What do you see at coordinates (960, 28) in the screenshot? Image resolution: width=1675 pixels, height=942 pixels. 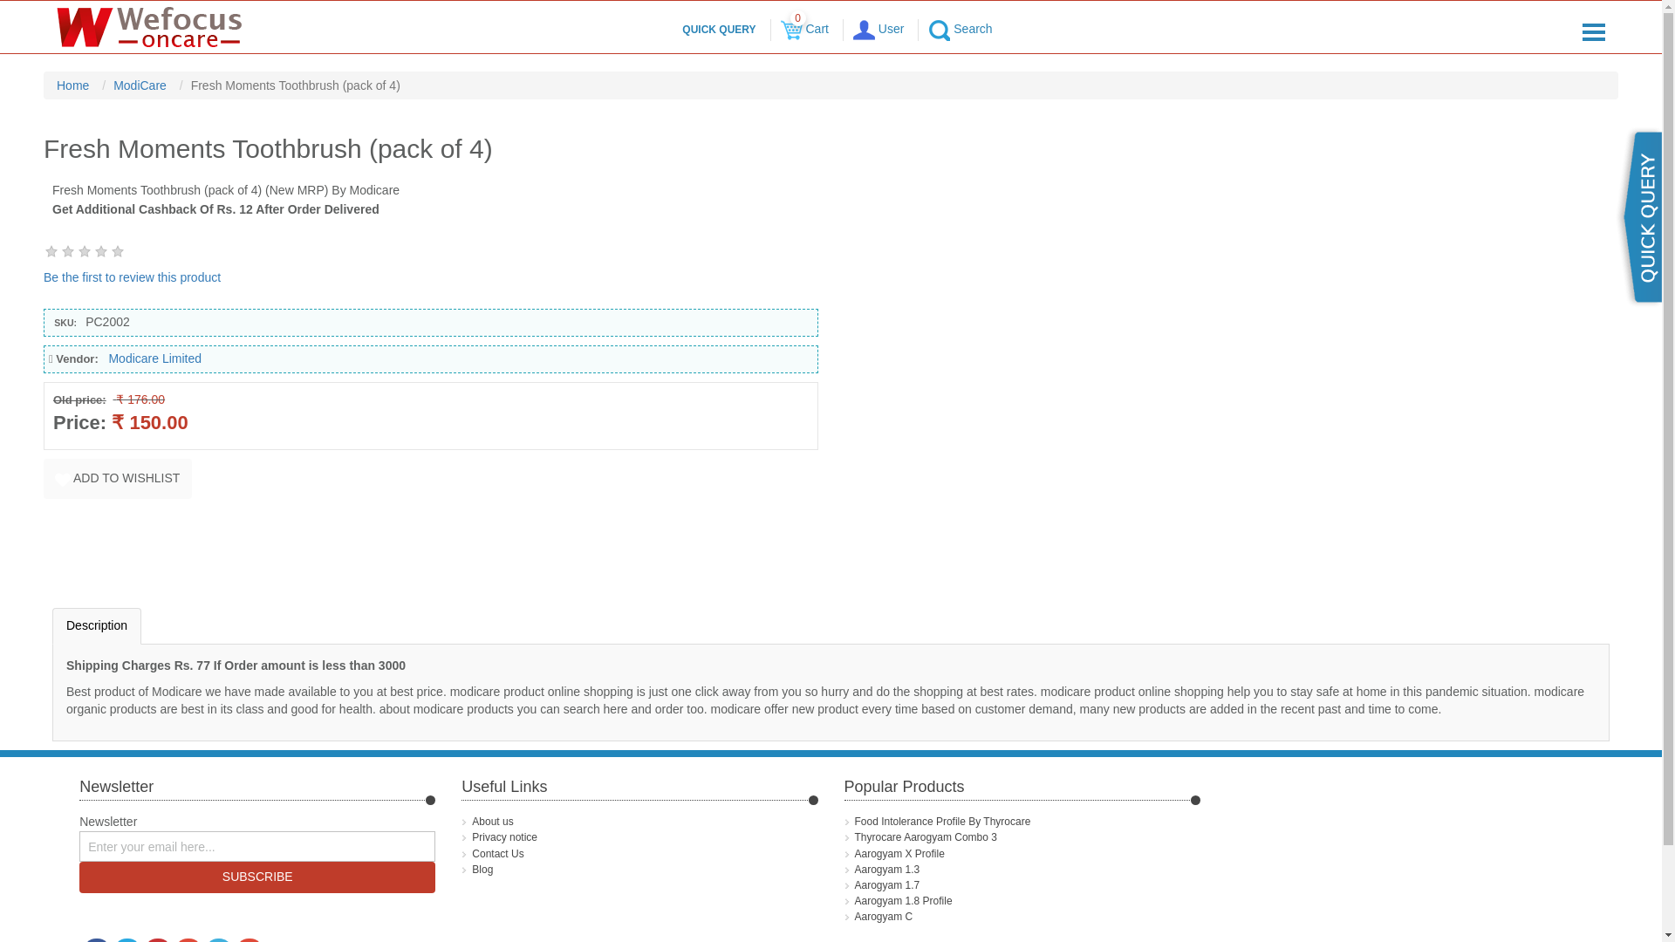 I see `Search` at bounding box center [960, 28].